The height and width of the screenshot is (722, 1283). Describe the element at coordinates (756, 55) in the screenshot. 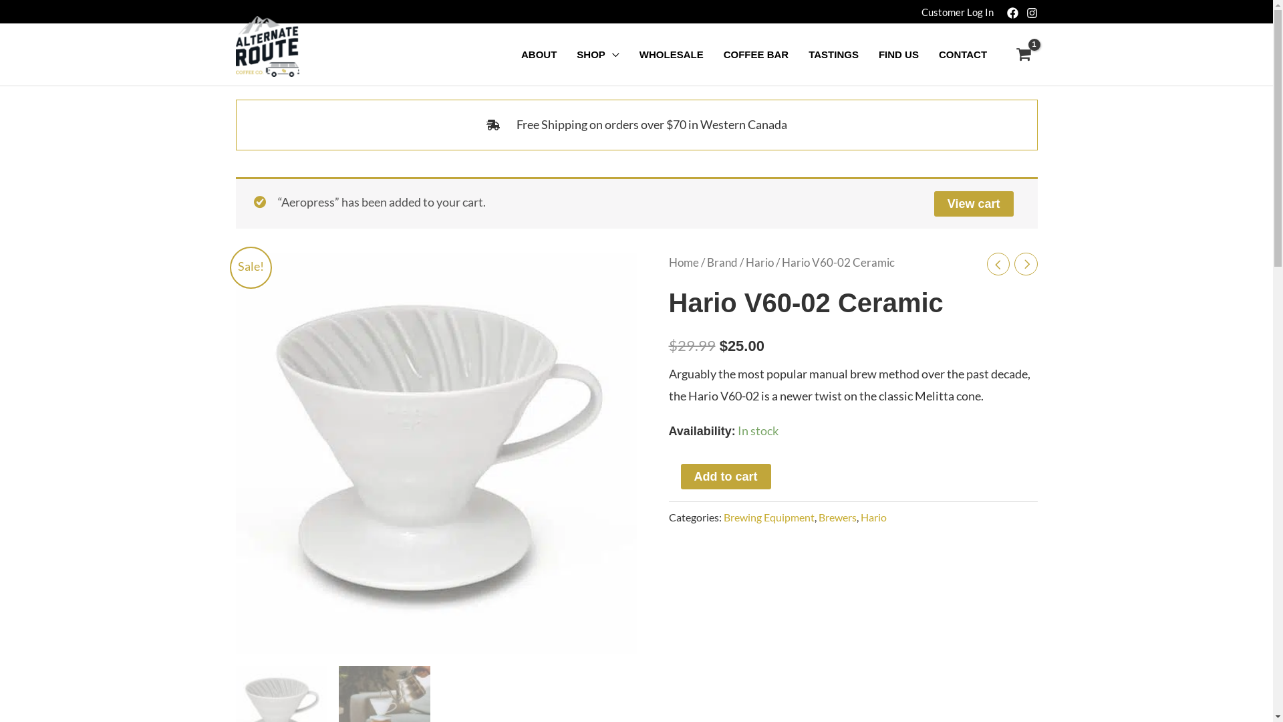

I see `COFFEE BAR` at that location.